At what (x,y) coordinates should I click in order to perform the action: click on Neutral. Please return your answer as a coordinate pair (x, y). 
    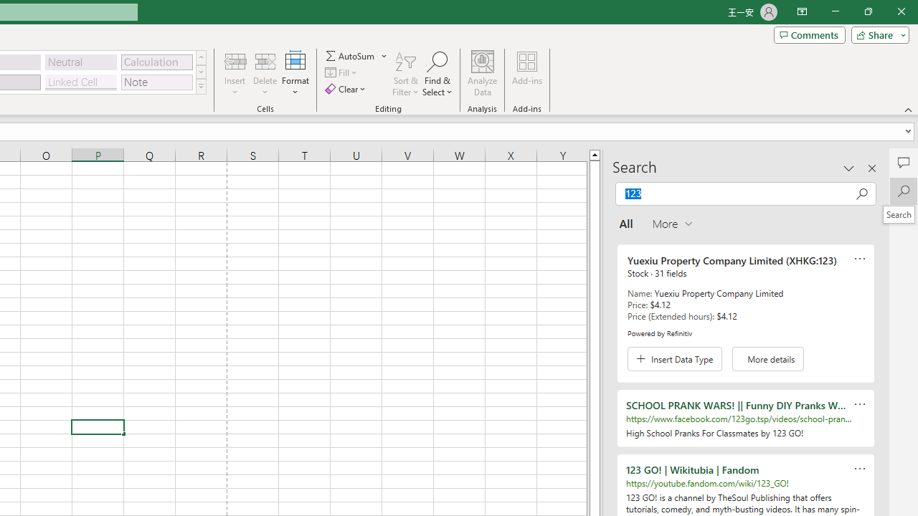
    Looking at the image, I should click on (81, 62).